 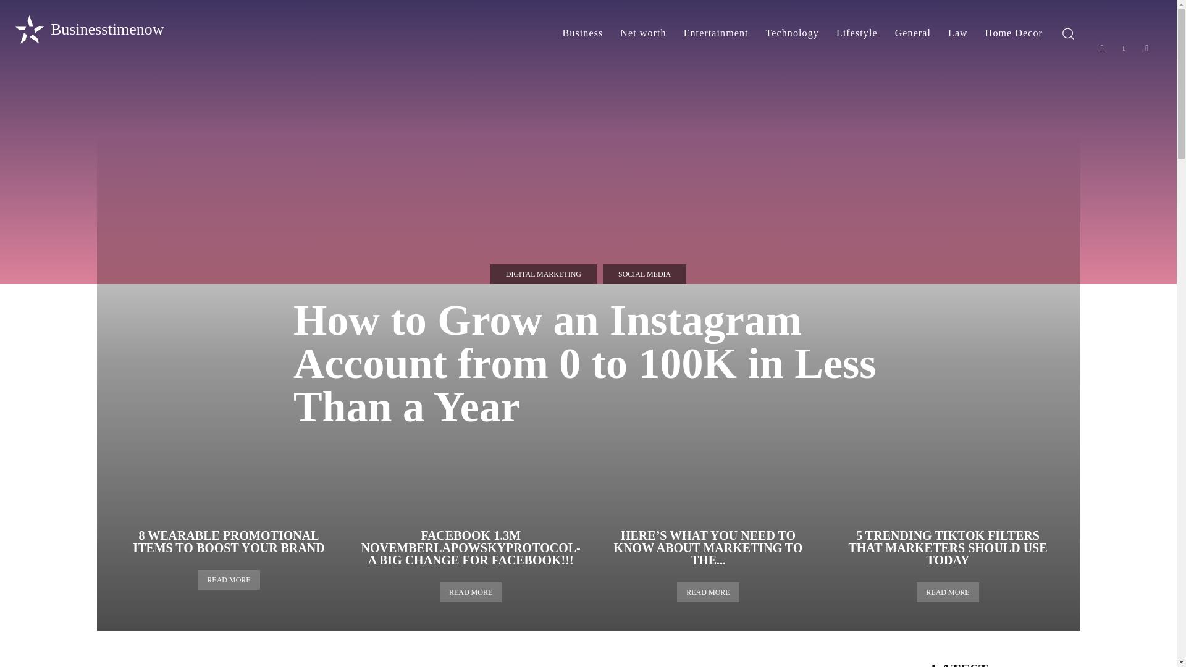 I want to click on Technology, so click(x=793, y=33).